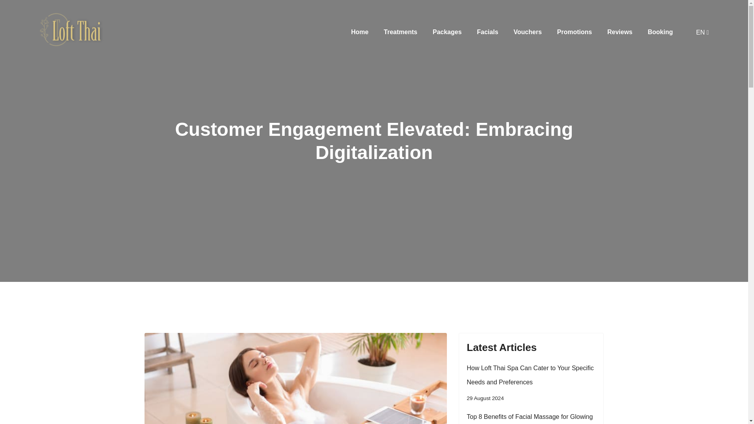 The height and width of the screenshot is (424, 754). What do you see at coordinates (447, 32) in the screenshot?
I see `Packages` at bounding box center [447, 32].